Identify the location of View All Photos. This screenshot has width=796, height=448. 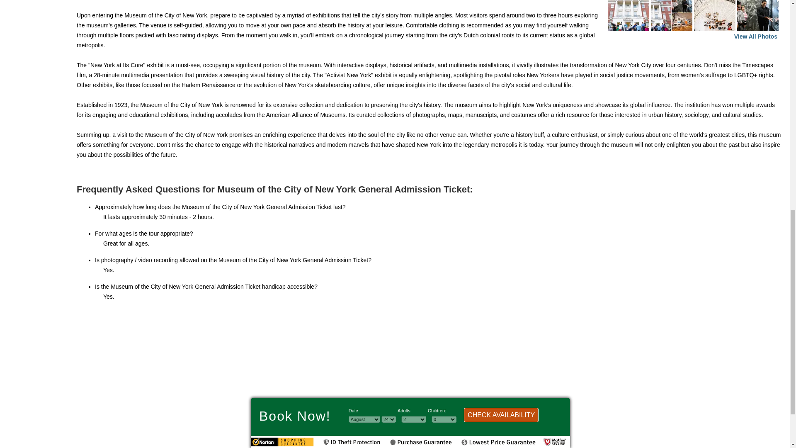
(755, 37).